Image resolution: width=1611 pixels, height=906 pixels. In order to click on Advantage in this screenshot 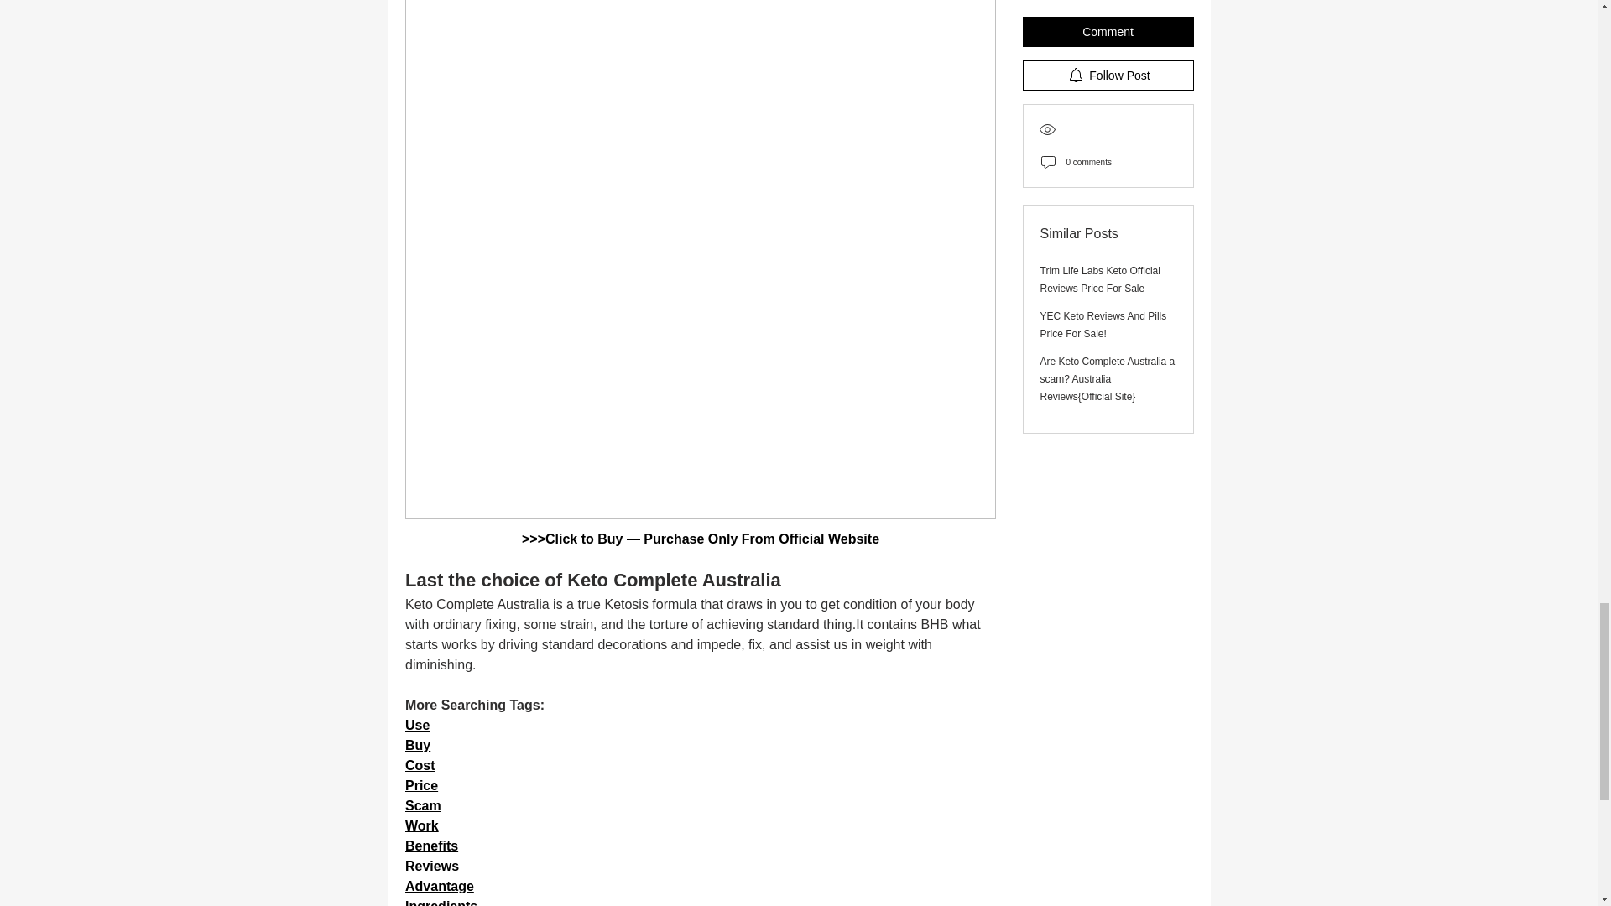, I will do `click(438, 886)`.